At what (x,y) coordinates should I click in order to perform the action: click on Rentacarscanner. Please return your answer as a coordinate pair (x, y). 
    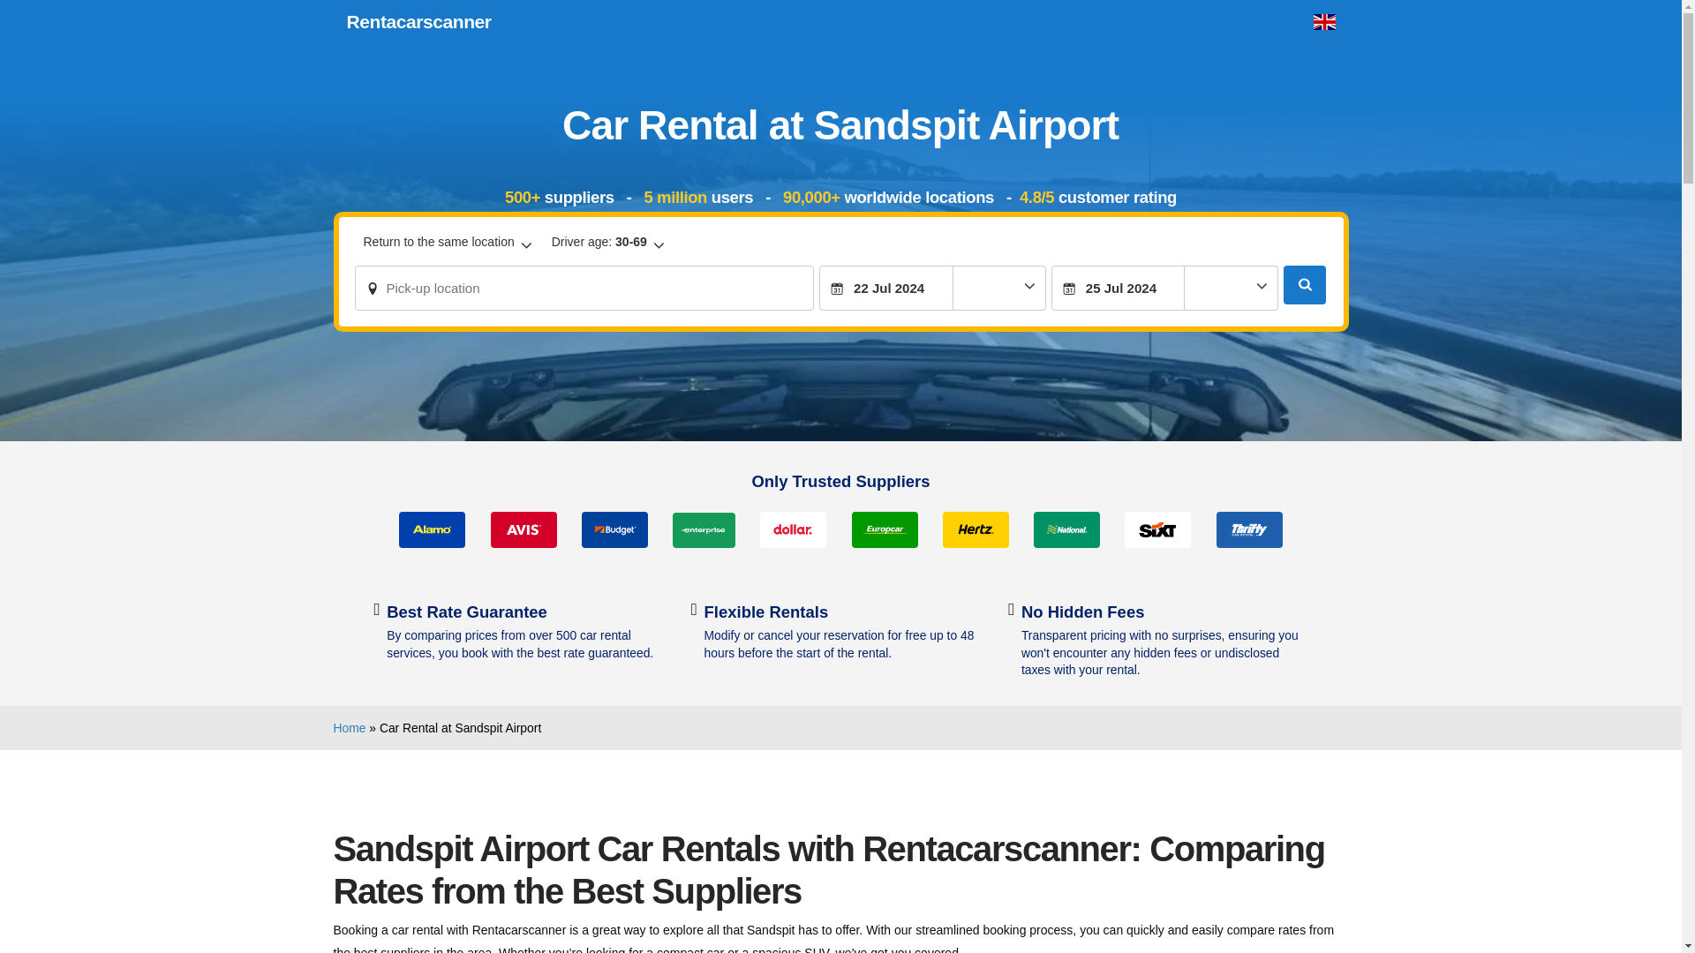
    Looking at the image, I should click on (418, 21).